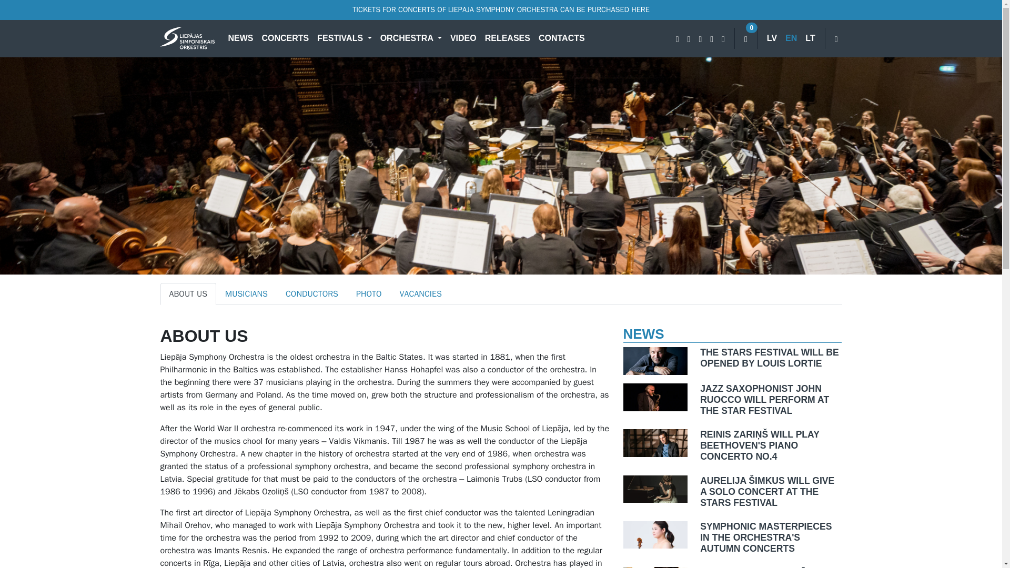  Describe the element at coordinates (507, 38) in the screenshot. I see `RELEASES` at that location.